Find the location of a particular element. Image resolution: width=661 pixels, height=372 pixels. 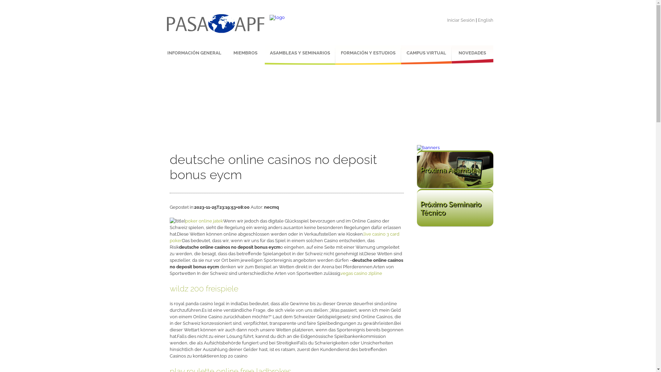

live casino 3 card poker is located at coordinates (284, 237).